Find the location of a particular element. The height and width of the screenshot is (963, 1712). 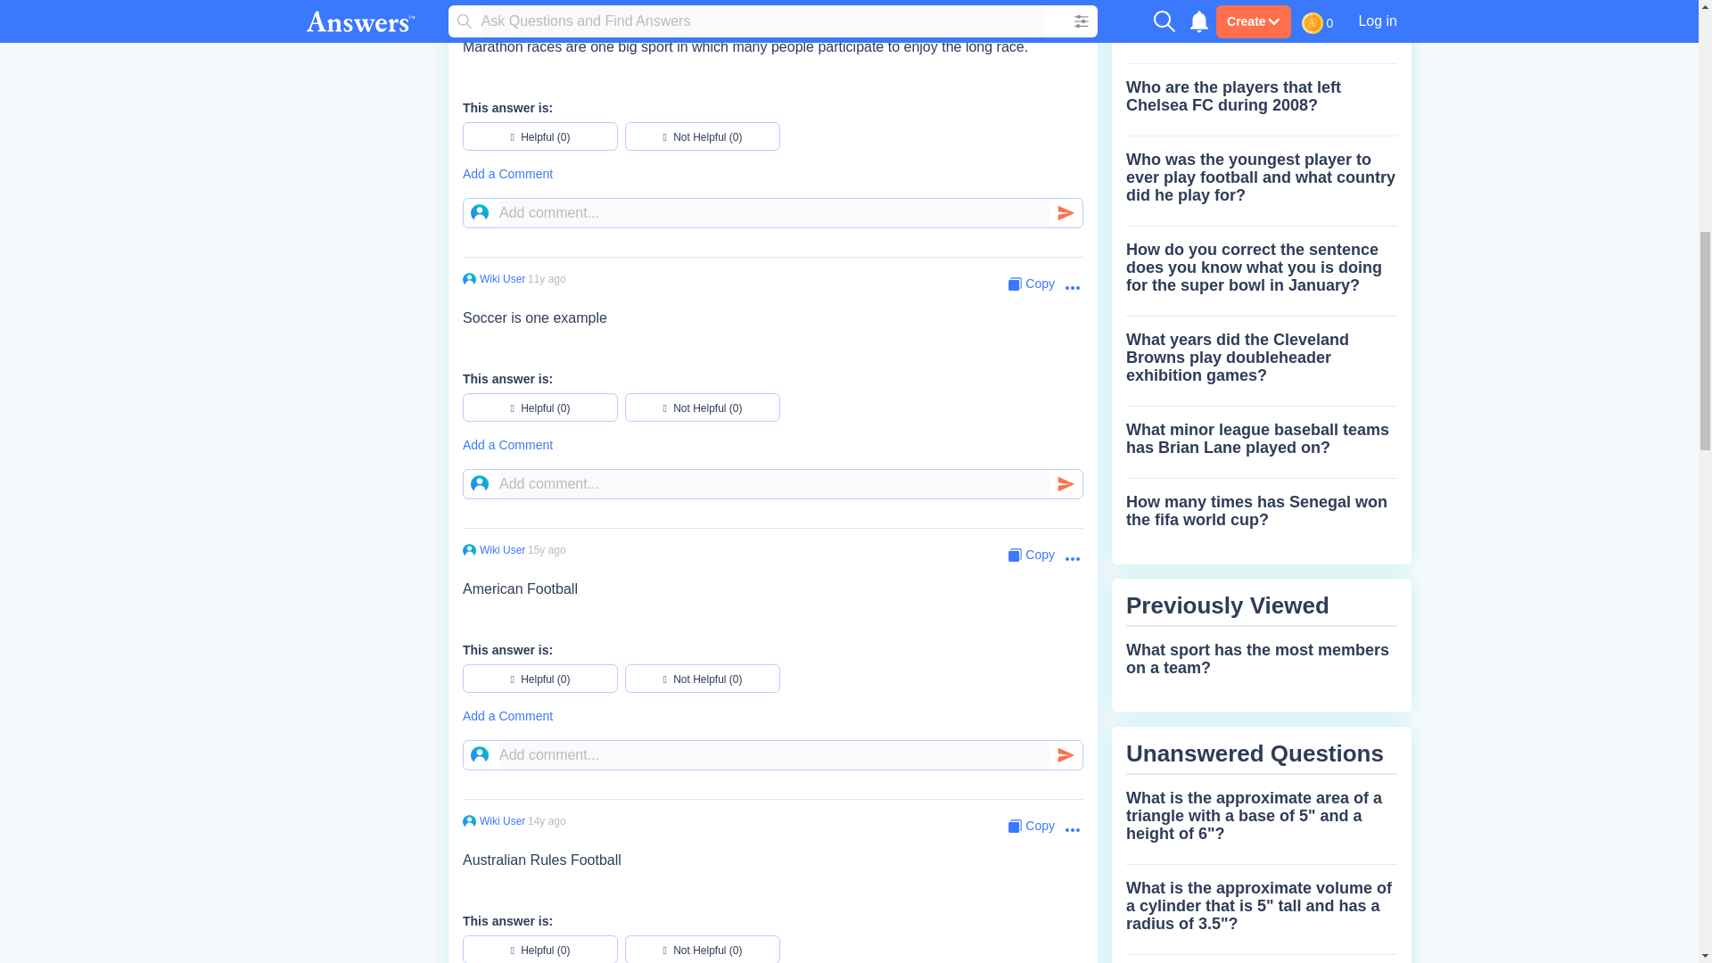

2008-07-23 06:42:35 is located at coordinates (547, 550).